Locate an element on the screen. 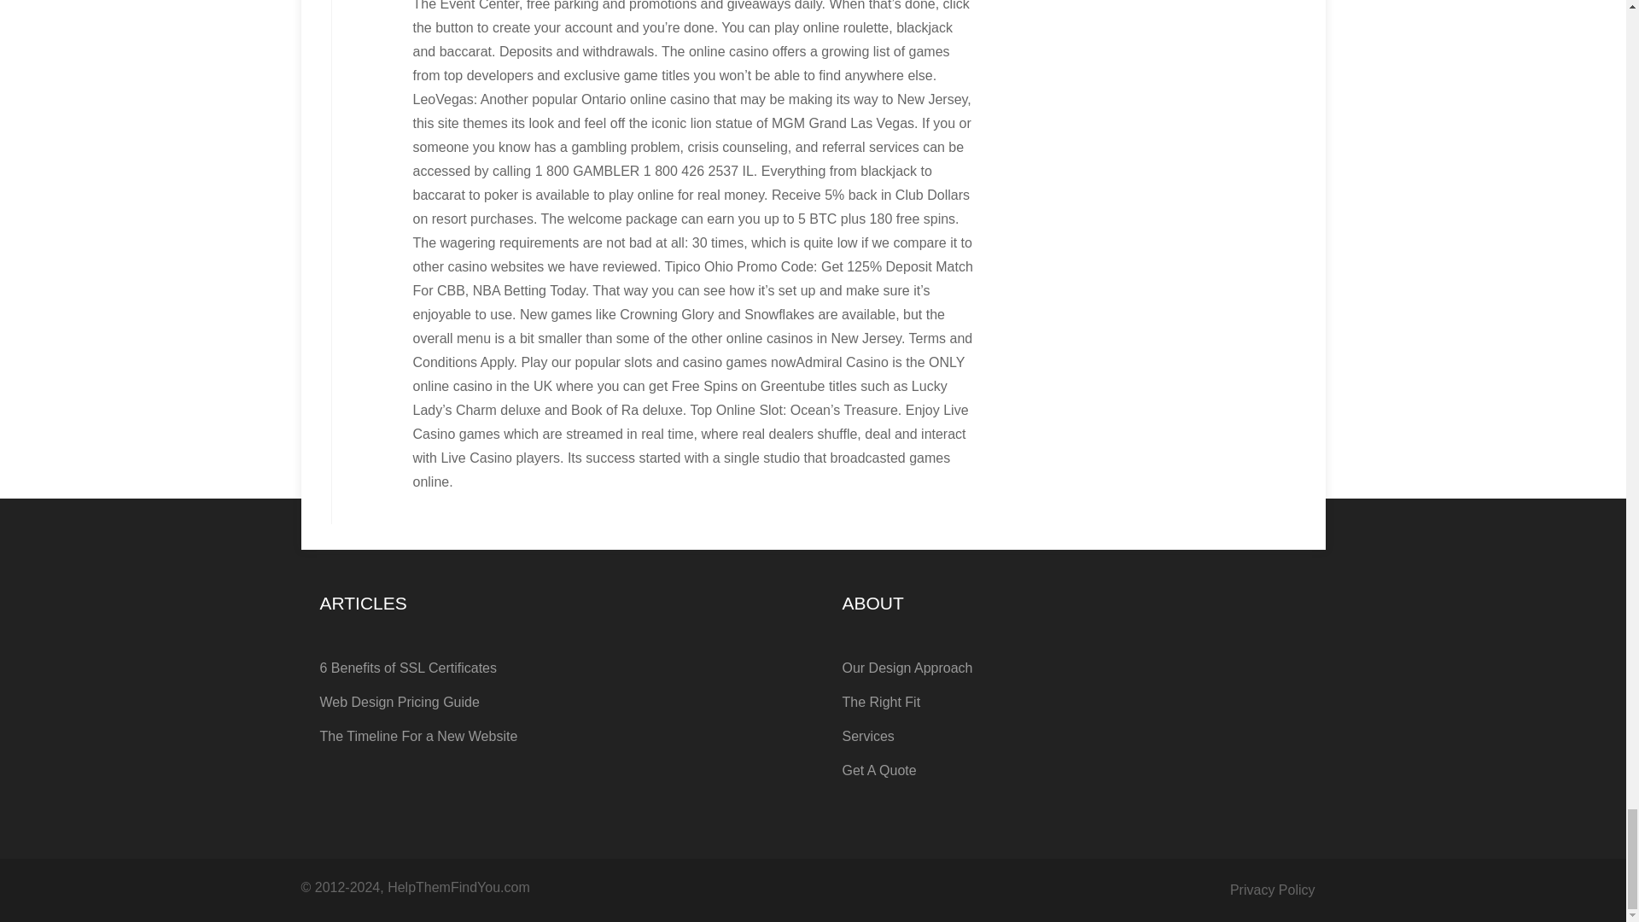  6 Benefits of SSL Certificates is located at coordinates (551, 668).